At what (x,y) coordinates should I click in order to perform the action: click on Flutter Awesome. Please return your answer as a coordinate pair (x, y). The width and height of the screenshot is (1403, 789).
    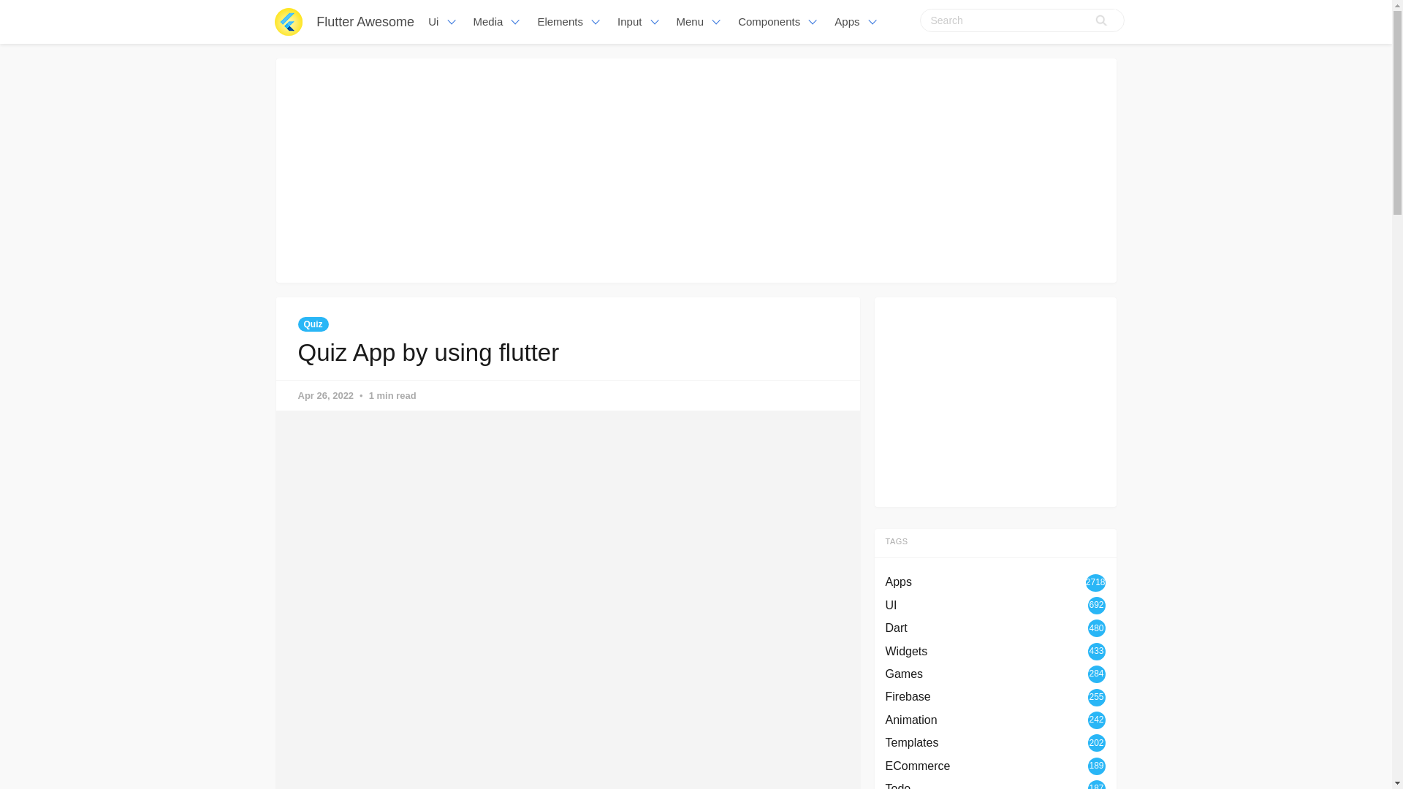
    Looking at the image, I should click on (365, 22).